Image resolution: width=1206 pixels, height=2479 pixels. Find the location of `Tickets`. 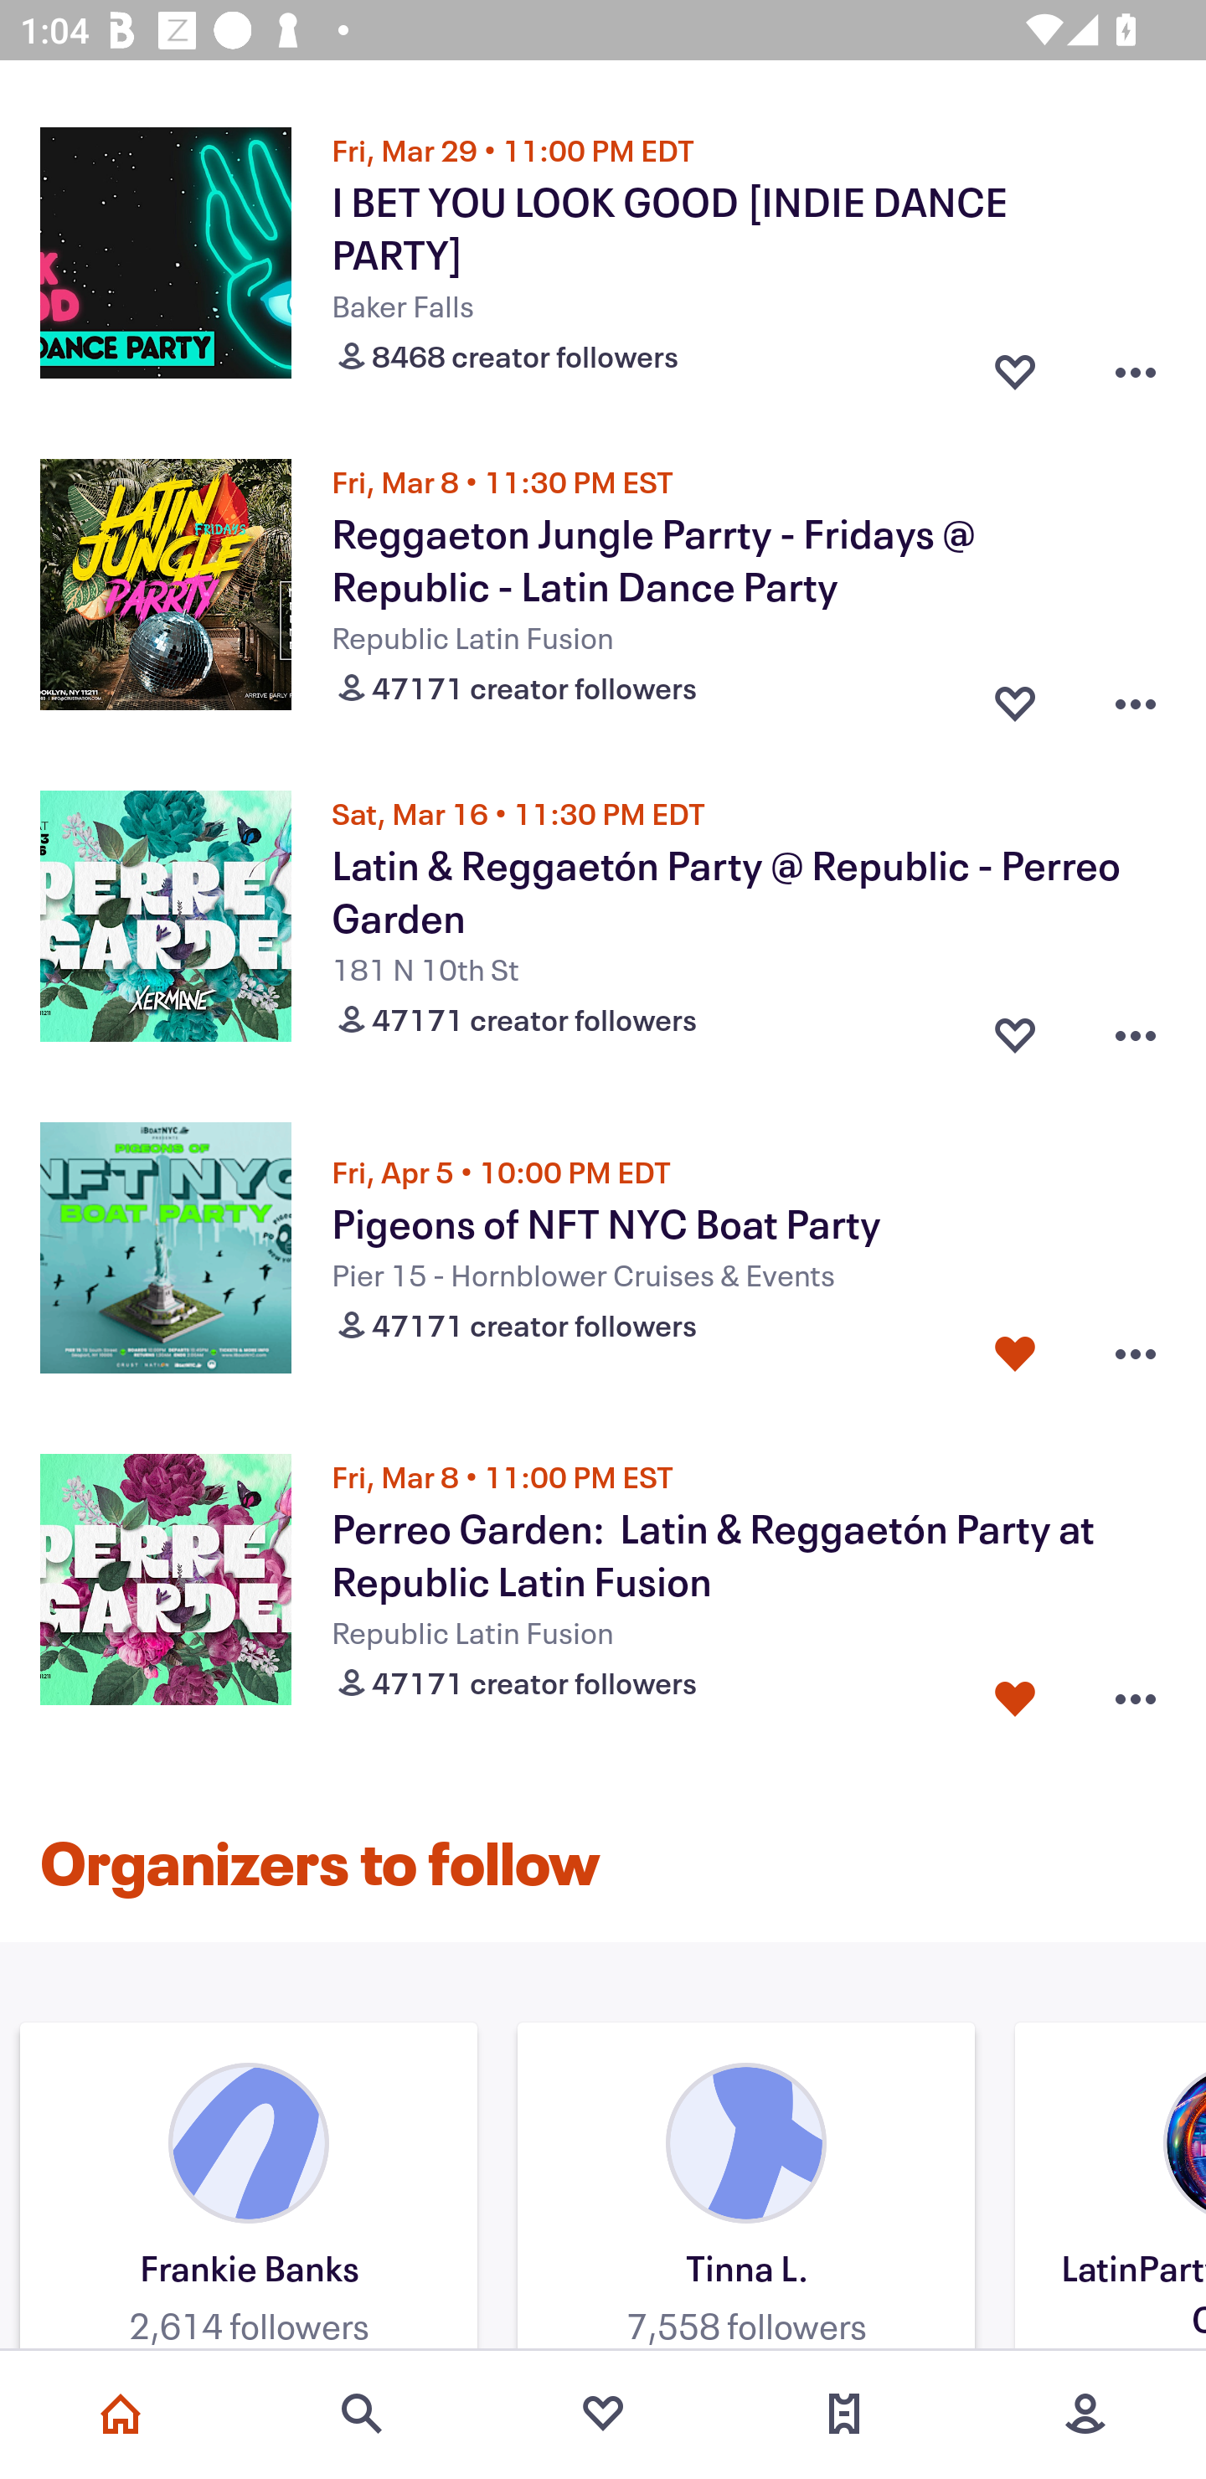

Tickets is located at coordinates (844, 2414).